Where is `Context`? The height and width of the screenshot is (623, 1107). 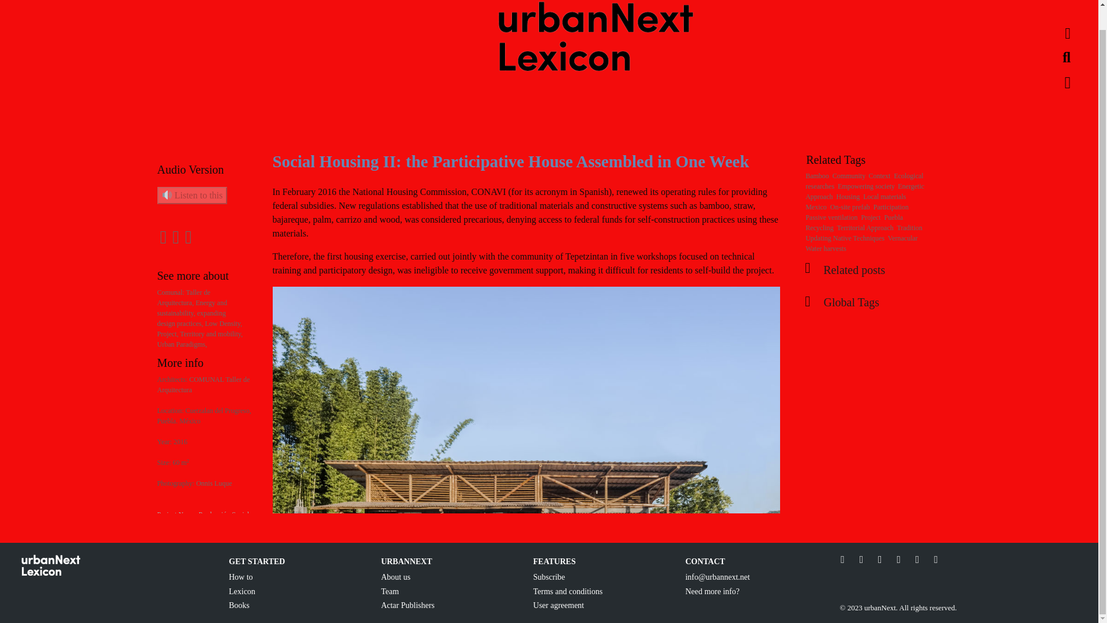 Context is located at coordinates (879, 176).